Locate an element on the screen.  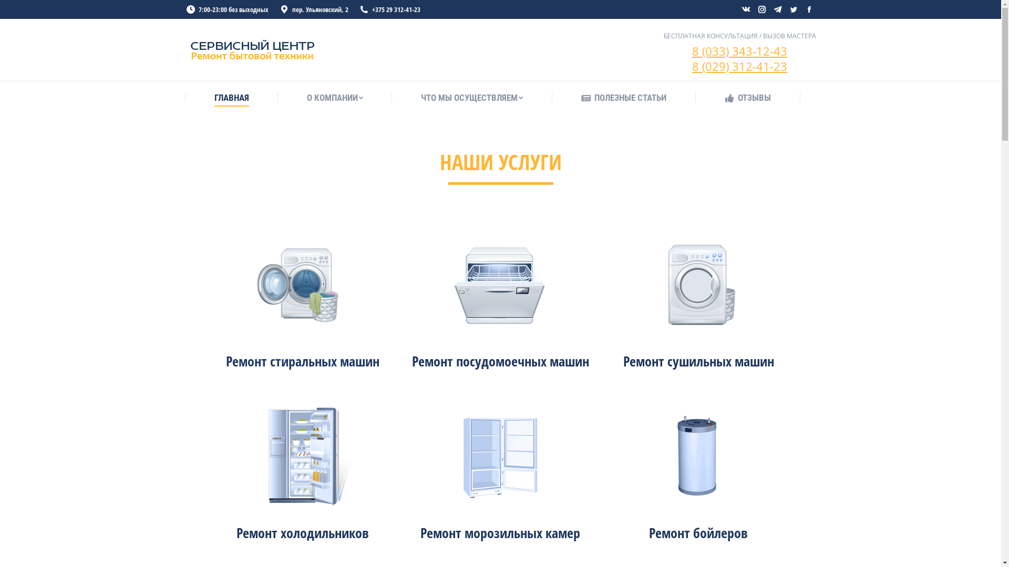
8 (029) 312-41-23 is located at coordinates (740, 66).